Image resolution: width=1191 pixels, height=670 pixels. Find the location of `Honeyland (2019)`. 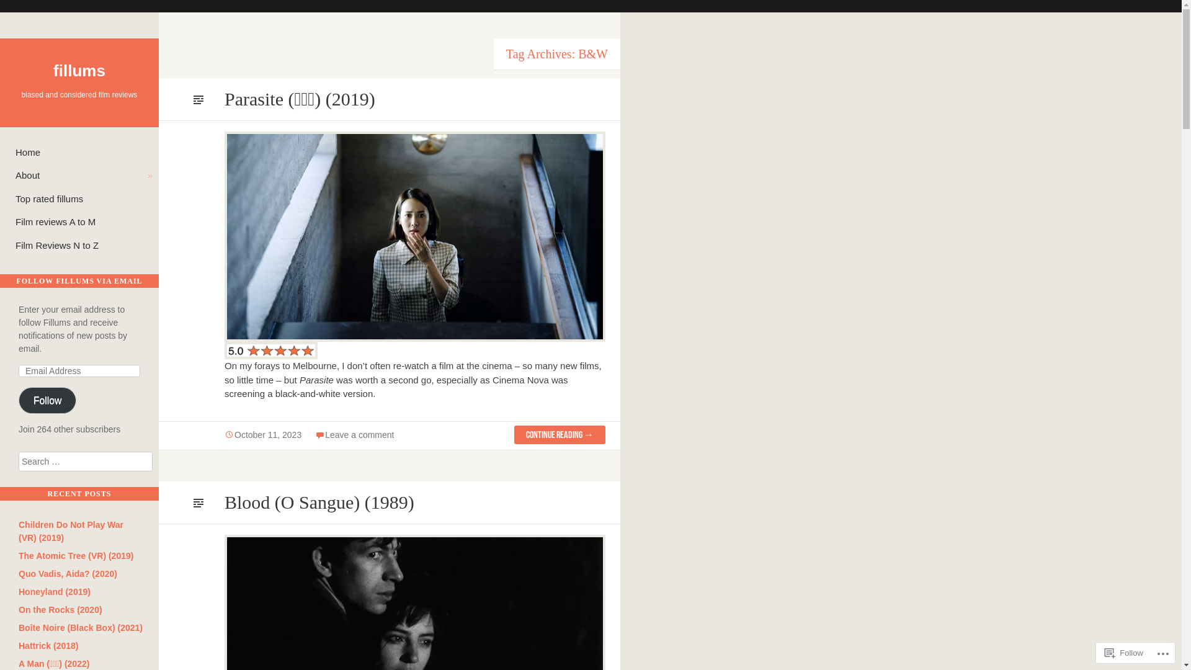

Honeyland (2019) is located at coordinates (55, 592).